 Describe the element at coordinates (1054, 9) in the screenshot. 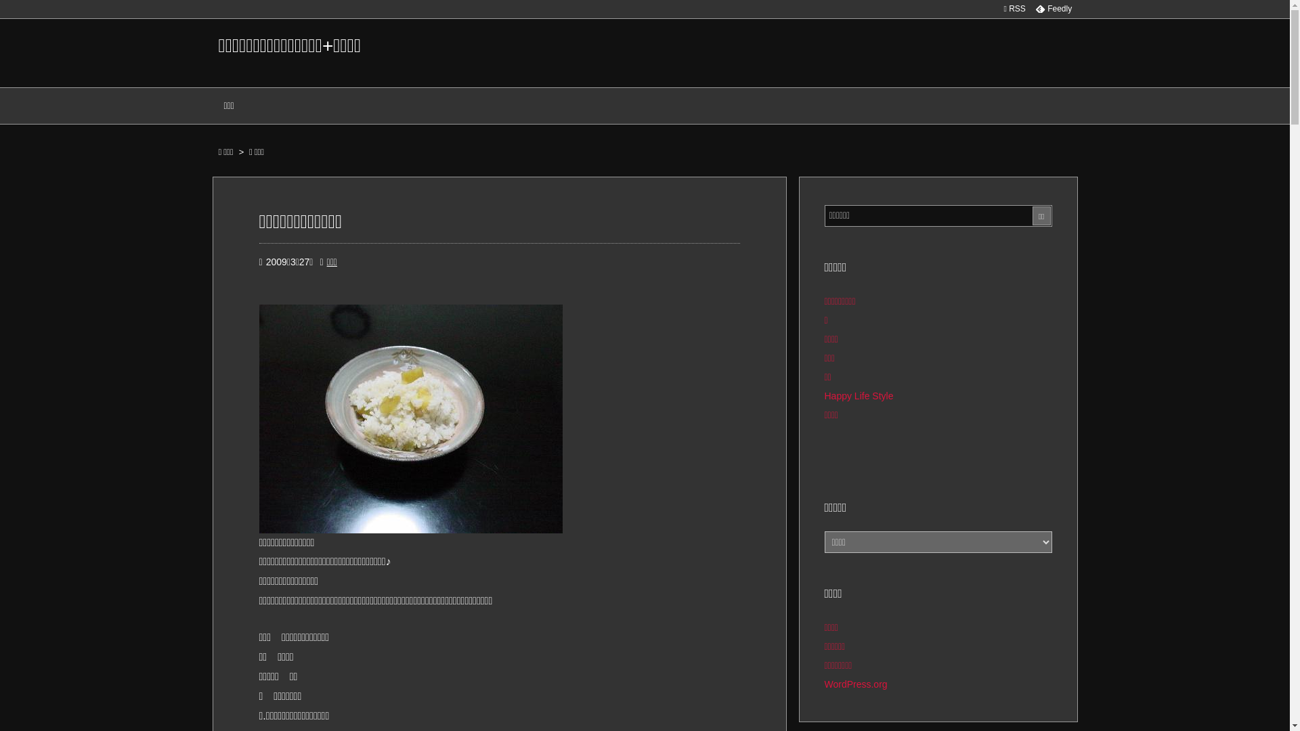

I see `  Feedly ` at that location.